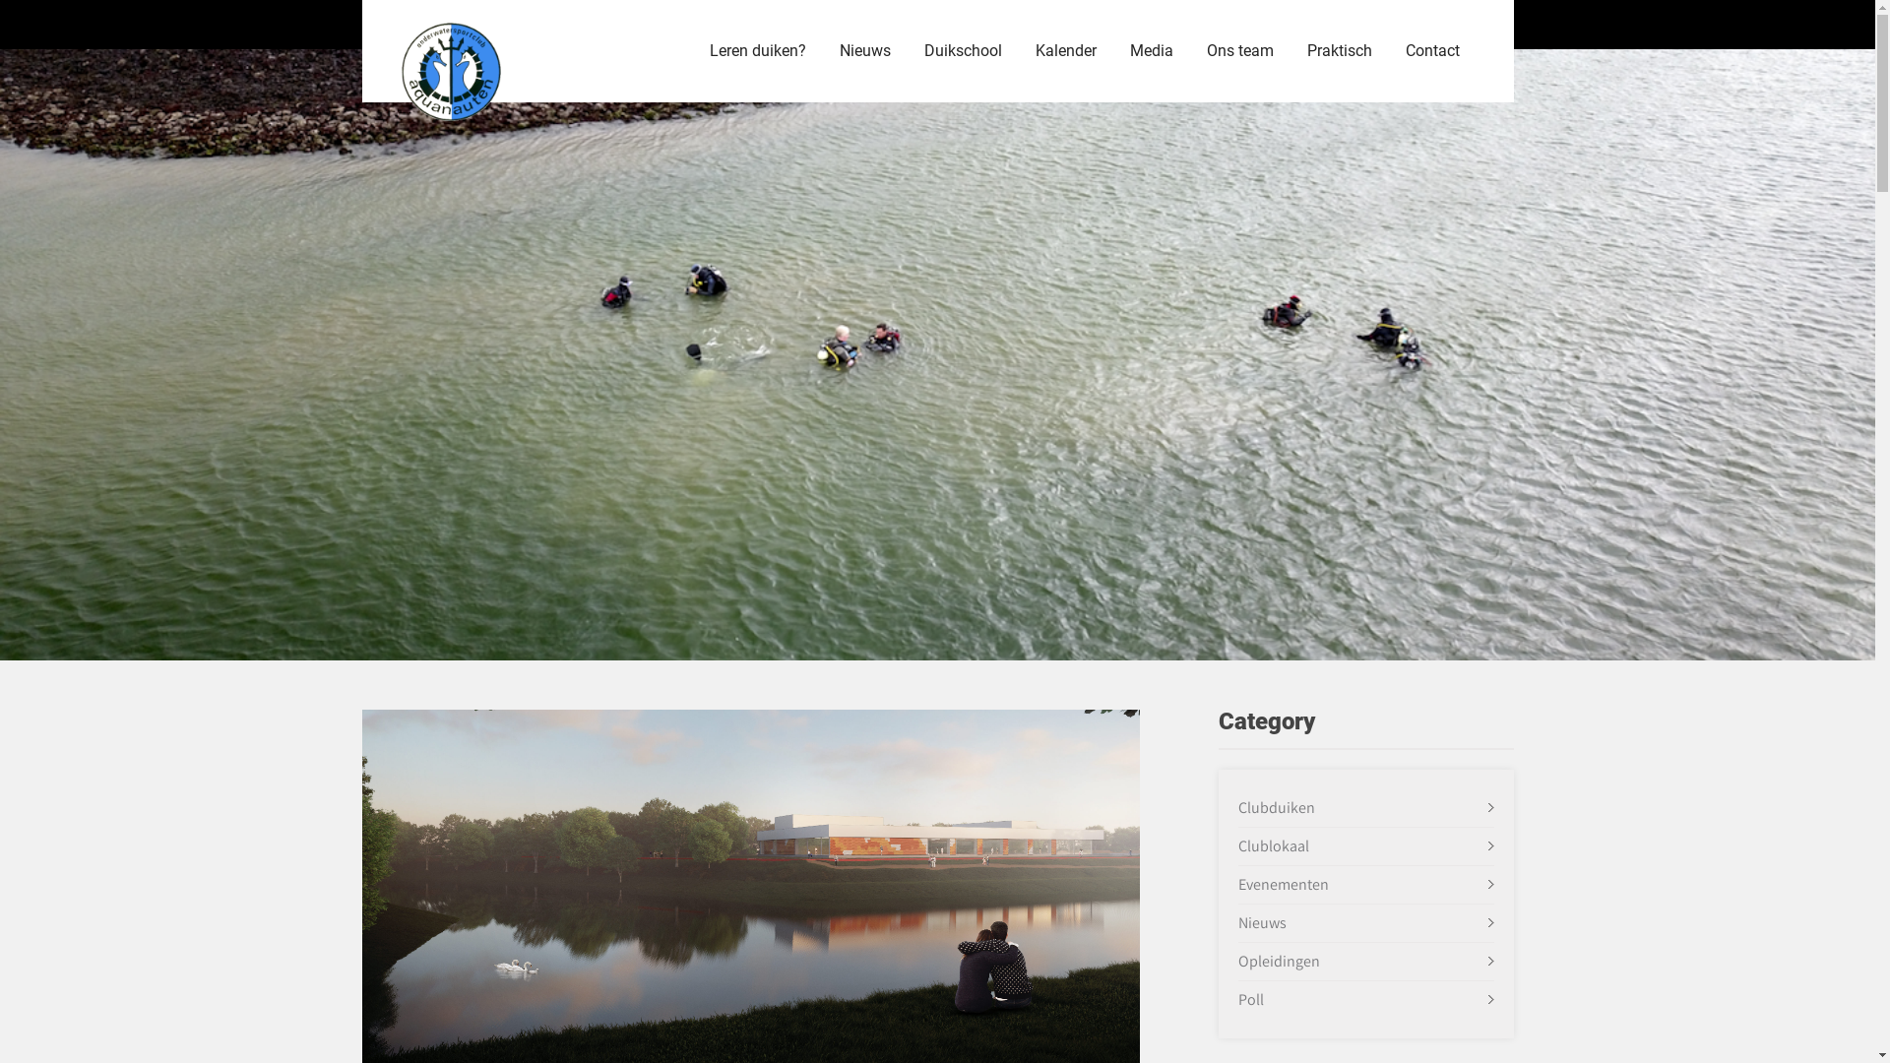 This screenshot has height=1063, width=1890. What do you see at coordinates (1284, 884) in the screenshot?
I see `Evenementen` at bounding box center [1284, 884].